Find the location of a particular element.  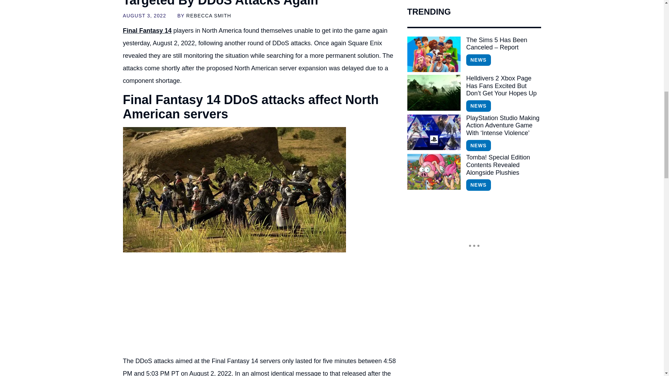

Tomba! Special Edition Contents Revealed Alongside Plushies is located at coordinates (433, 171).